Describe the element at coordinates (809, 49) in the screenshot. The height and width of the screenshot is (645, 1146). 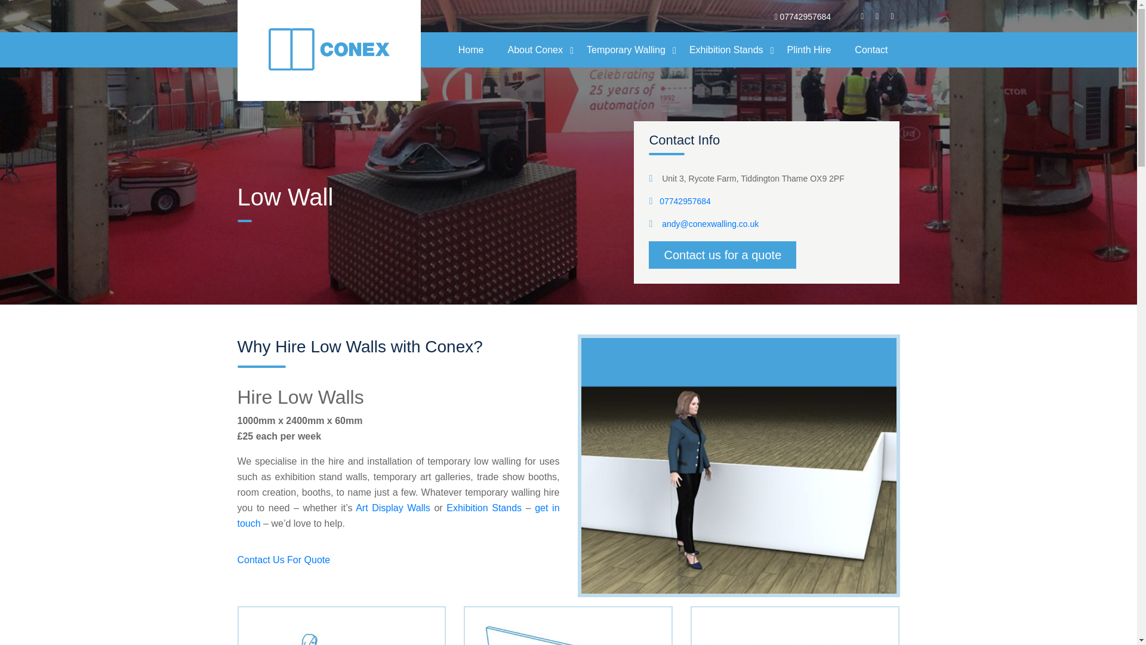
I see `Plinth Hire` at that location.